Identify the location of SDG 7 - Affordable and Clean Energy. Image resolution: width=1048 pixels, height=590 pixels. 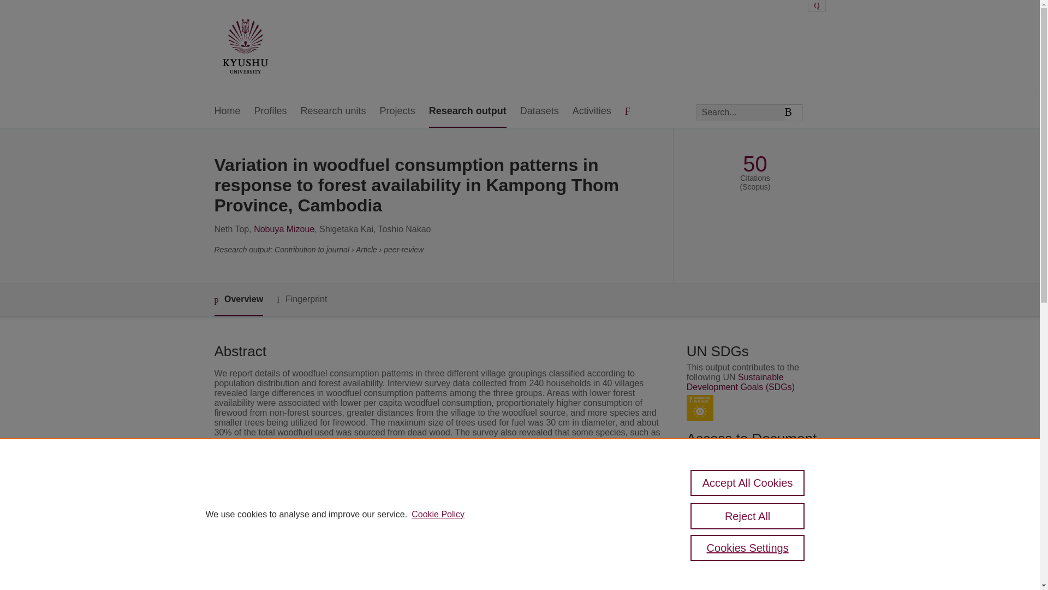
(700, 408).